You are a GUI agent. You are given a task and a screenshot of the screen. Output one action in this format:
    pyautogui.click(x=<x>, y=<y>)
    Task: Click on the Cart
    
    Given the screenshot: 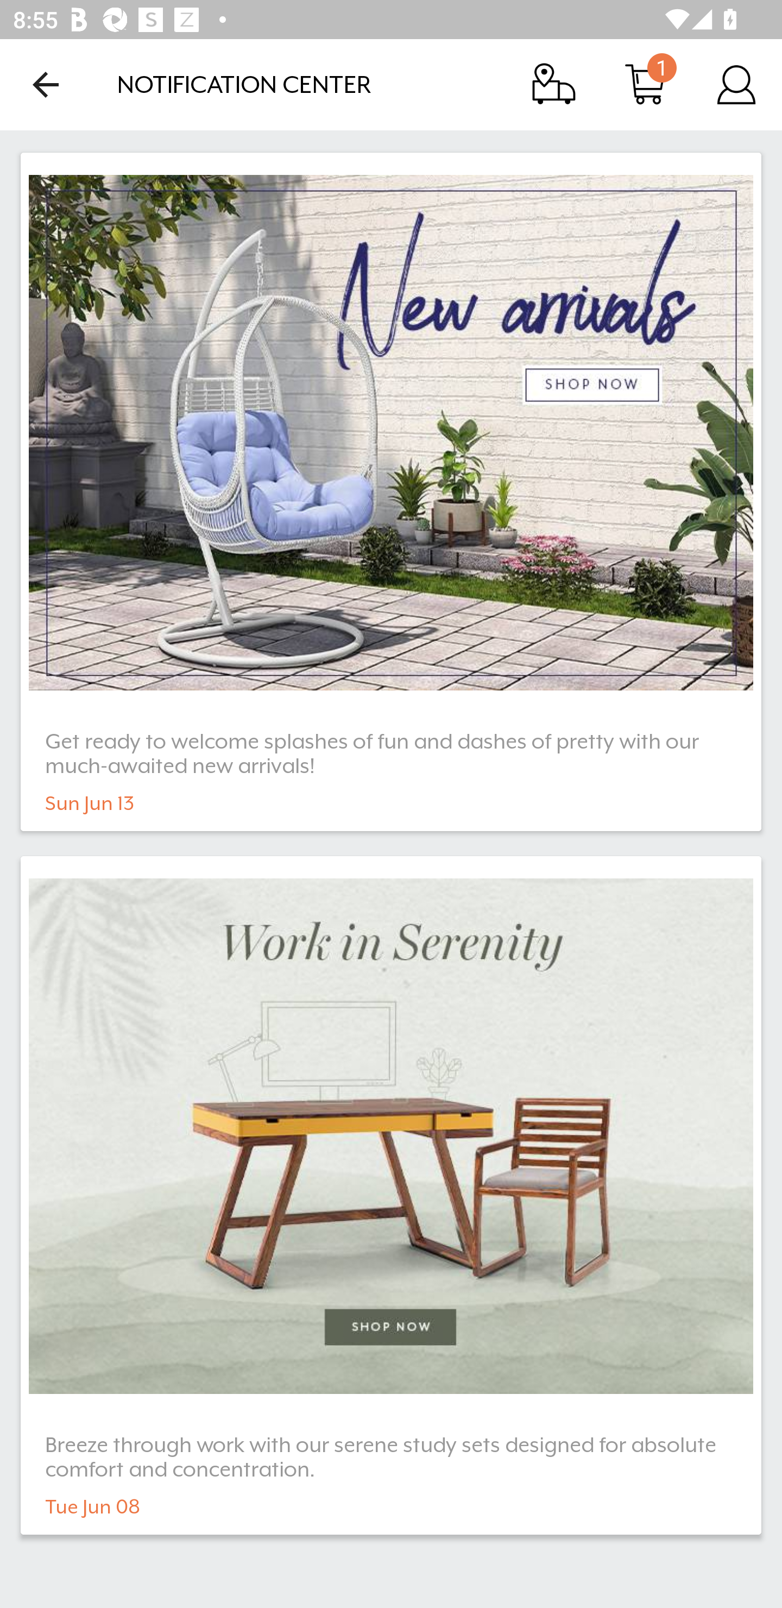 What is the action you would take?
    pyautogui.click(x=645, y=84)
    